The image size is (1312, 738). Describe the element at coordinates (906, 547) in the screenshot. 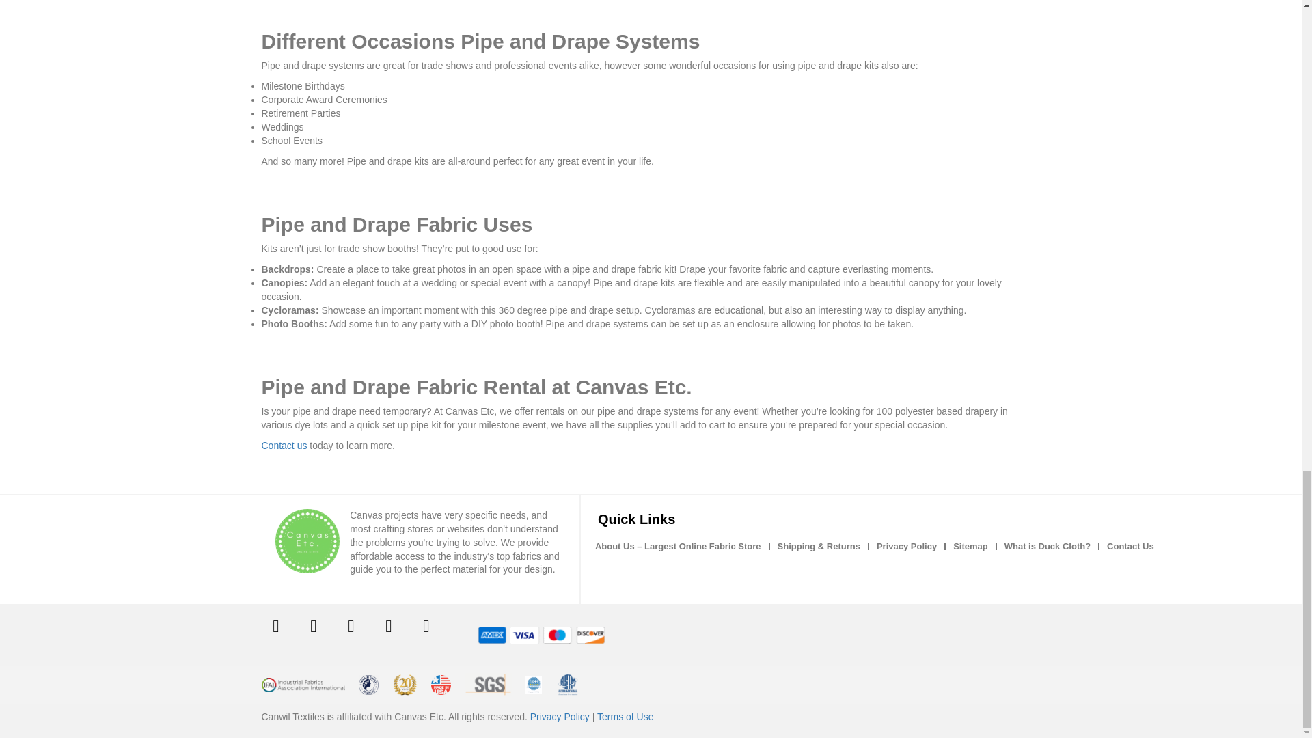

I see `privacy policy` at that location.